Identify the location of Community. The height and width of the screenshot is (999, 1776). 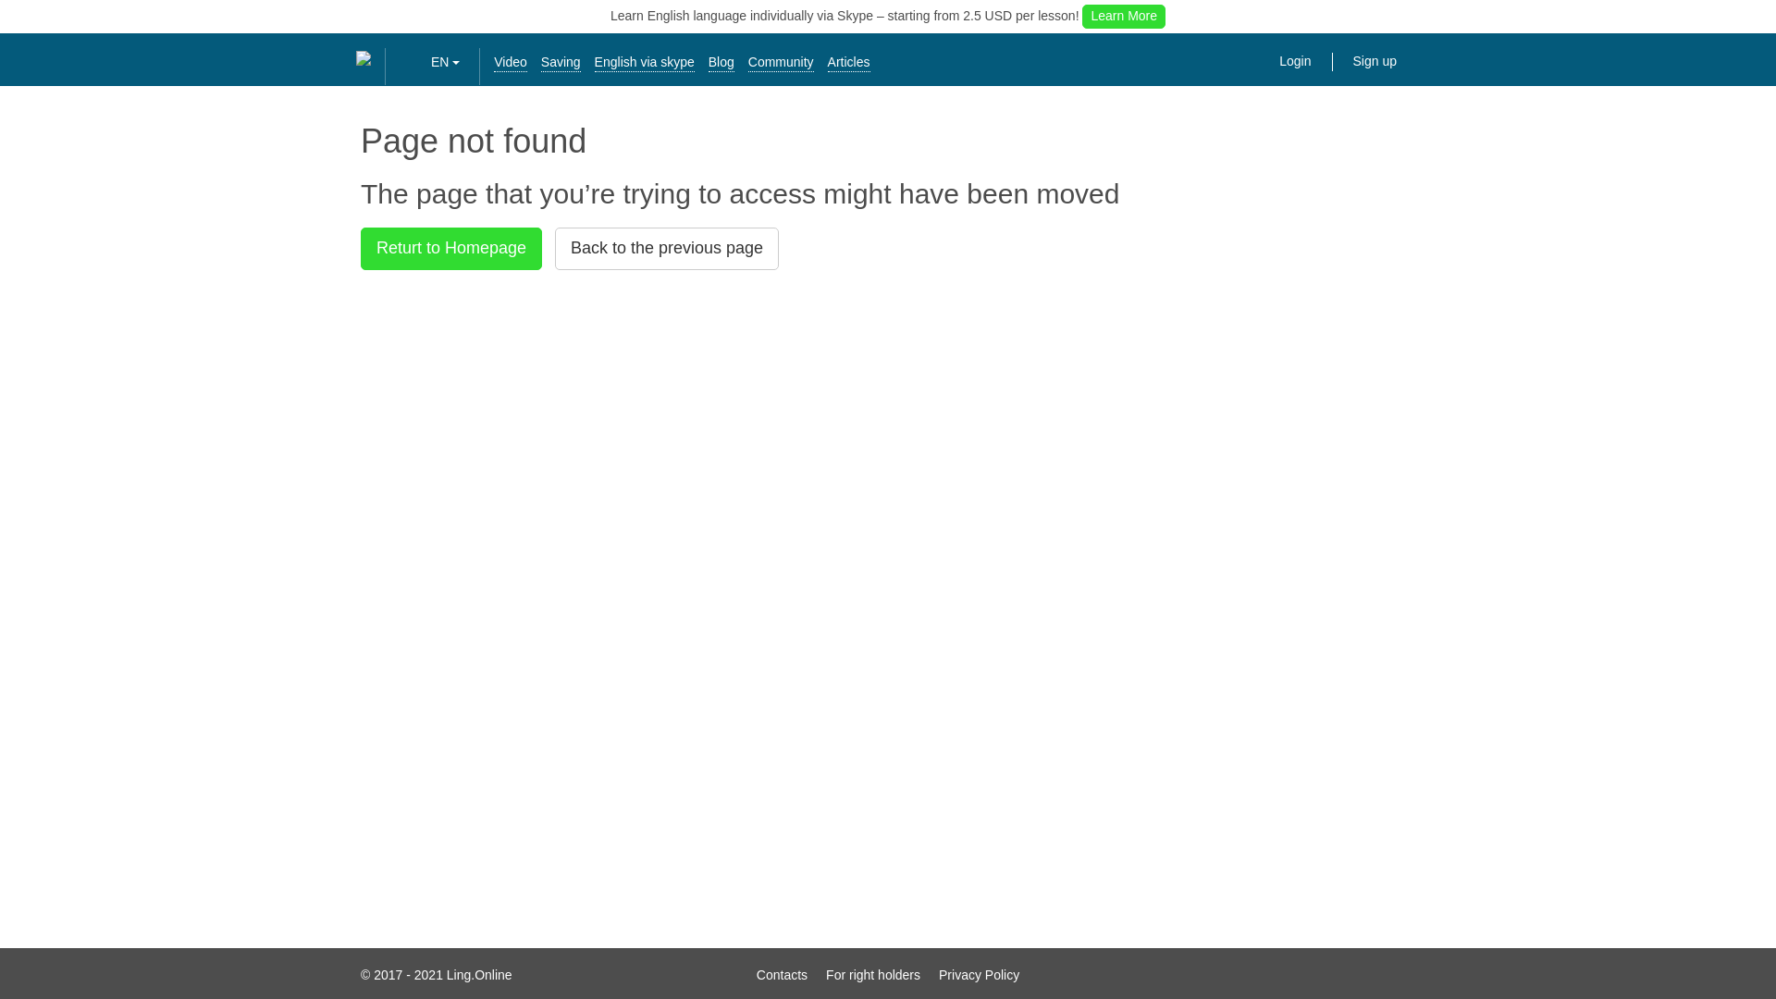
(781, 62).